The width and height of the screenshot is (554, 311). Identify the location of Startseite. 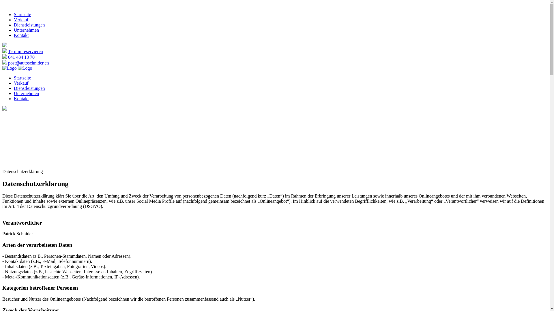
(23, 14).